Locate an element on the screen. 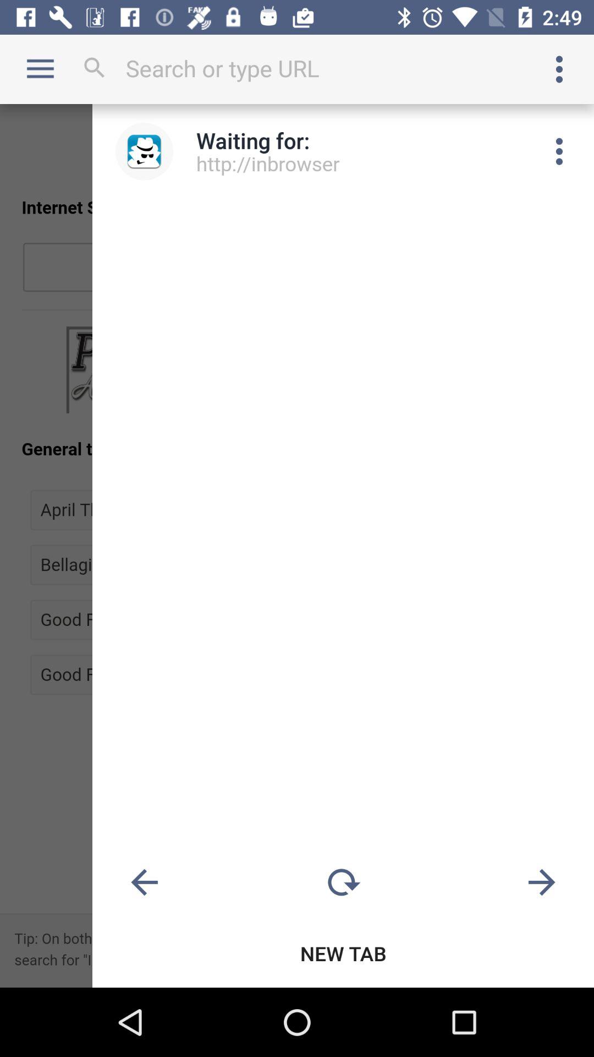 The height and width of the screenshot is (1057, 594). search is located at coordinates (297, 68).